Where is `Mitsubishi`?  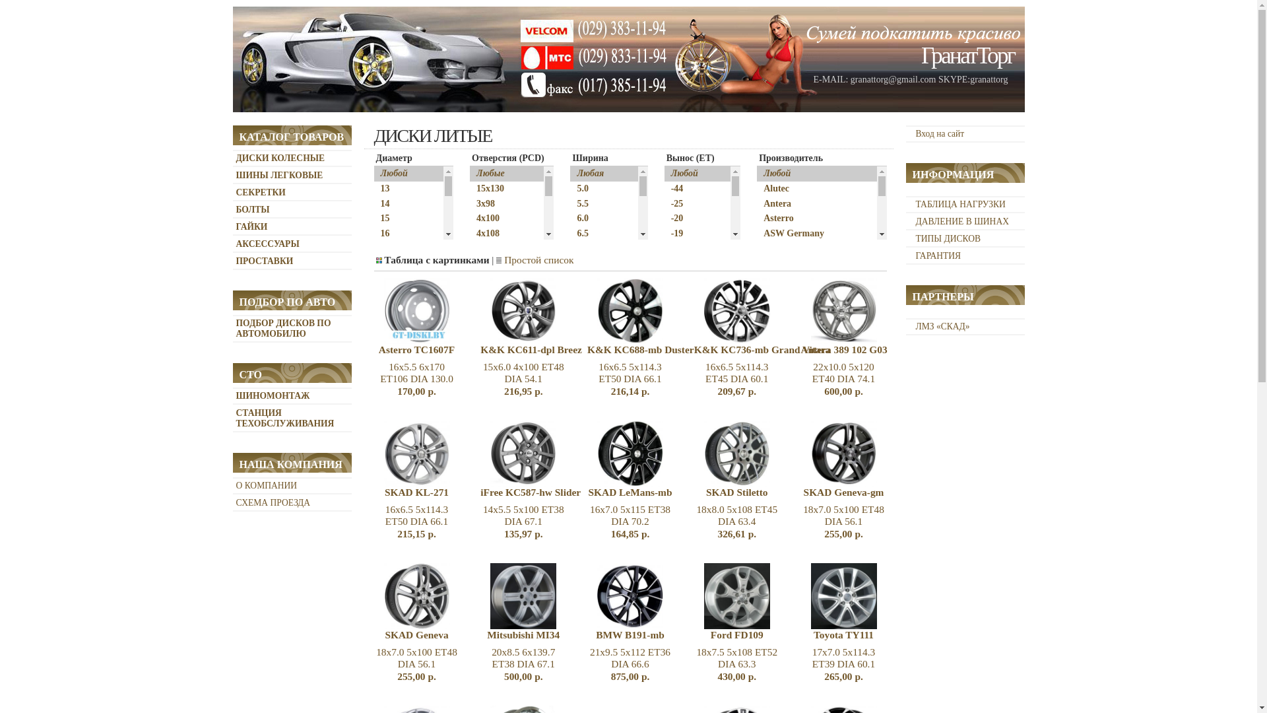
Mitsubishi is located at coordinates (810, 551).